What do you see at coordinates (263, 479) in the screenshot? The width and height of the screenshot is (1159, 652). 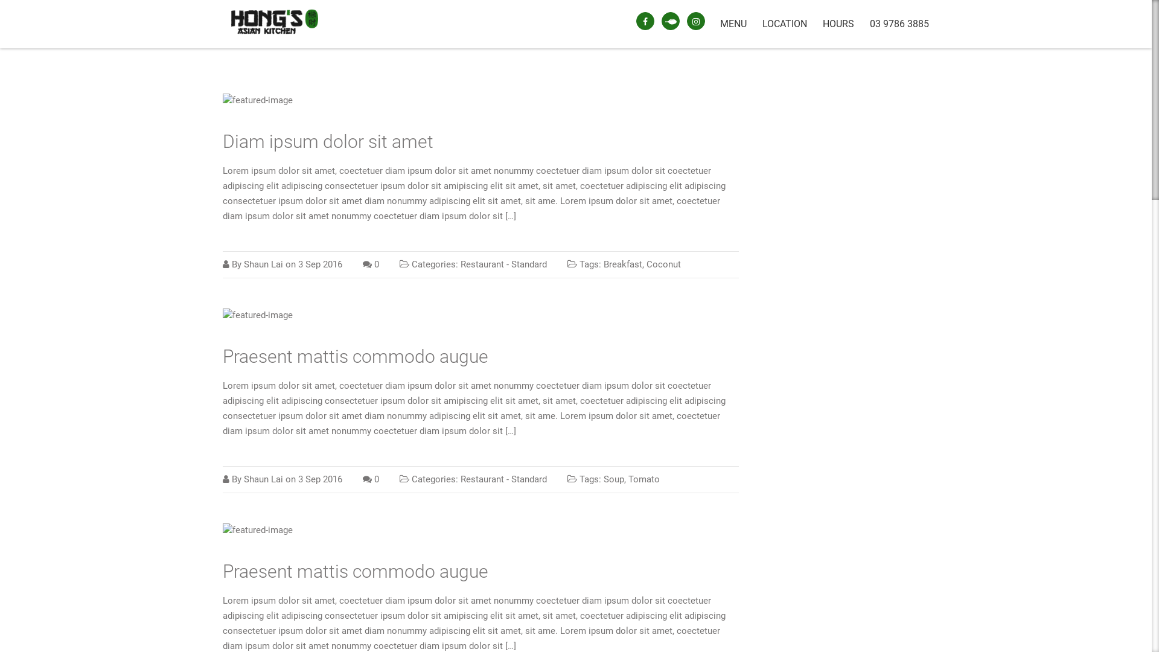 I see `Shaun Lai` at bounding box center [263, 479].